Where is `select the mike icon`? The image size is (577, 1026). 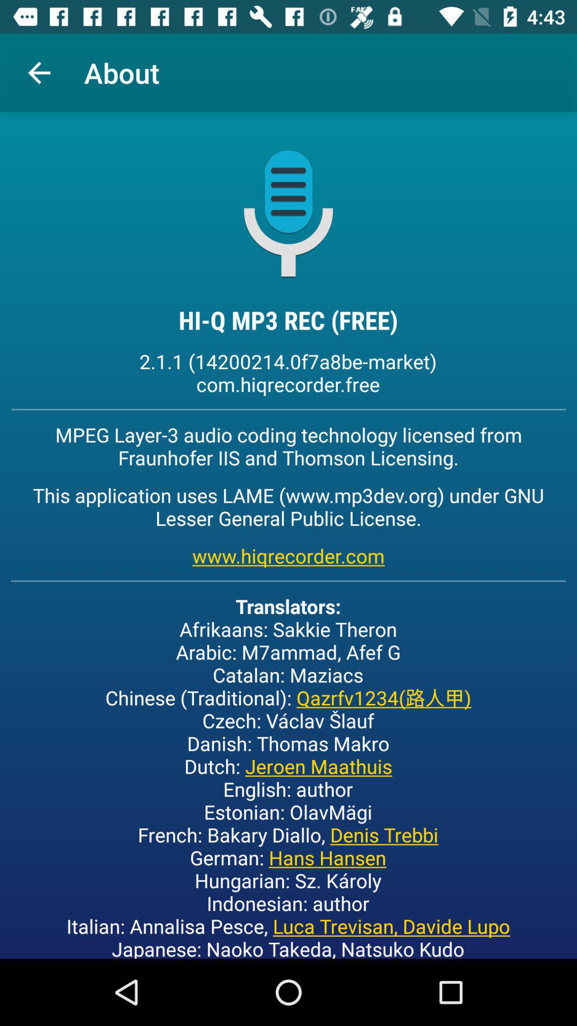
select the mike icon is located at coordinates (288, 213).